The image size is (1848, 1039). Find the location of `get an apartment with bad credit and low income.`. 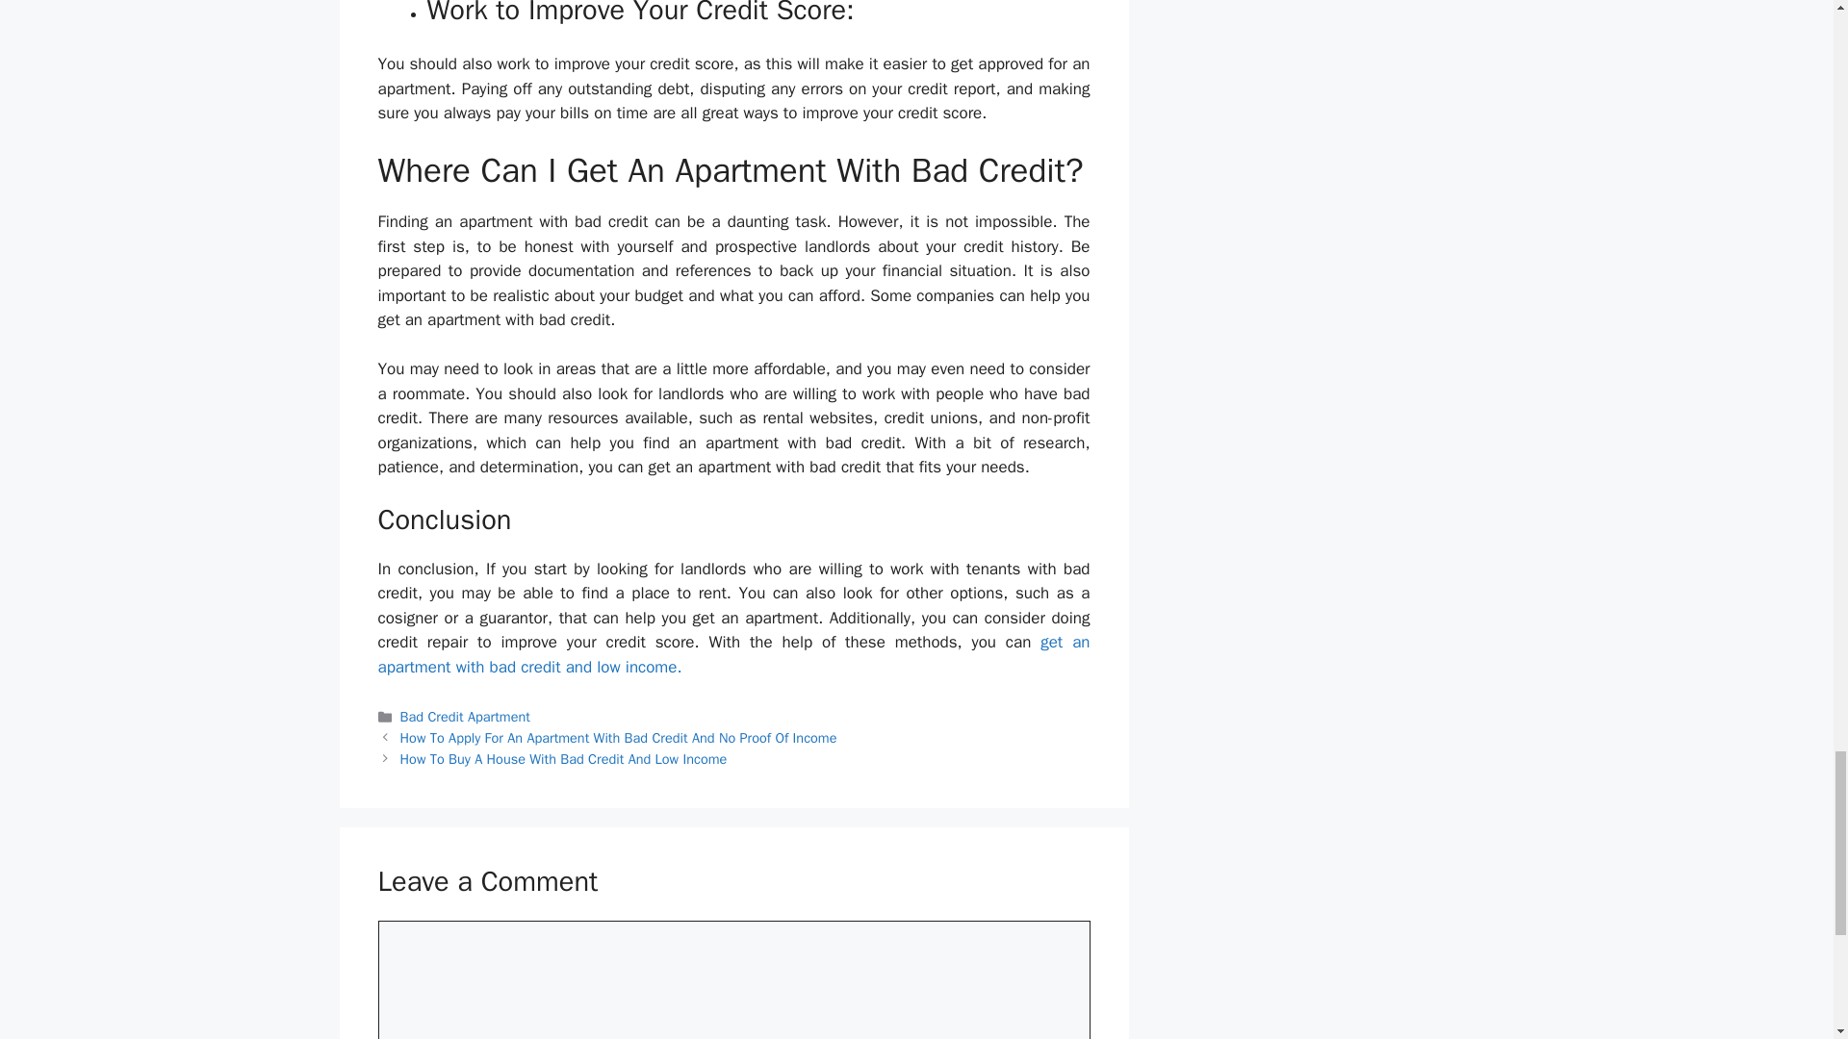

get an apartment with bad credit and low income. is located at coordinates (733, 654).